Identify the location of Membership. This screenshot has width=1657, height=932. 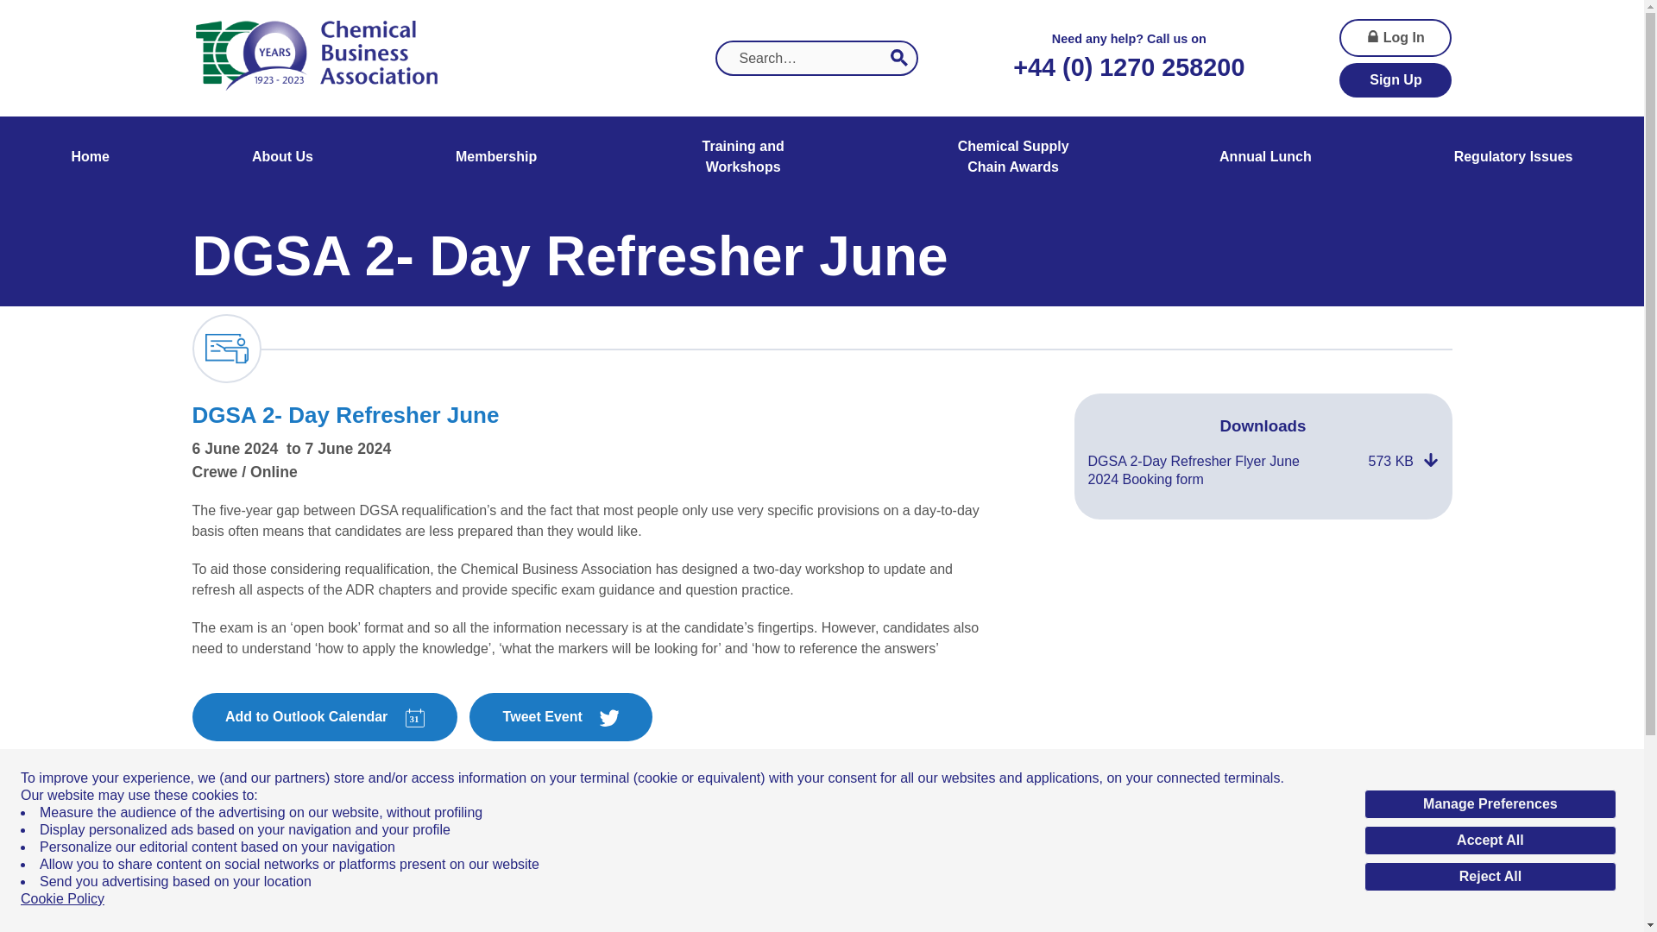
(495, 157).